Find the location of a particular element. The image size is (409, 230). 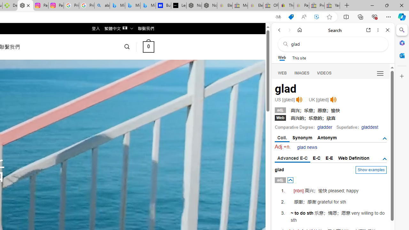

E-E is located at coordinates (329, 158).